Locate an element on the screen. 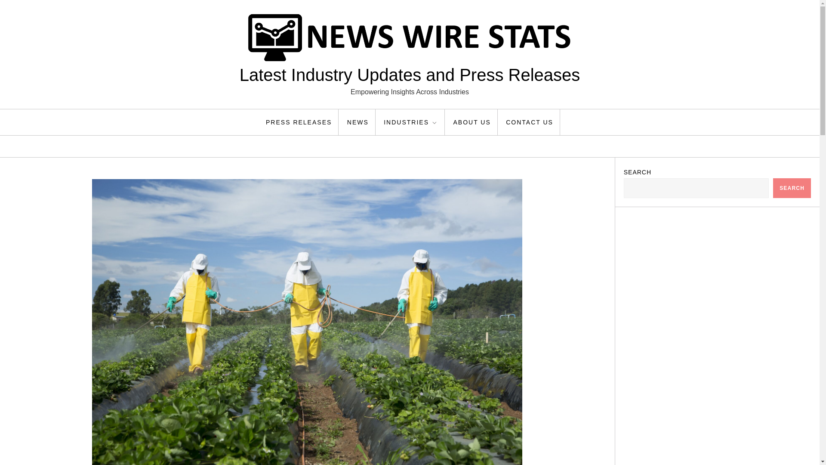 Image resolution: width=826 pixels, height=465 pixels. ABOUT US is located at coordinates (472, 122).